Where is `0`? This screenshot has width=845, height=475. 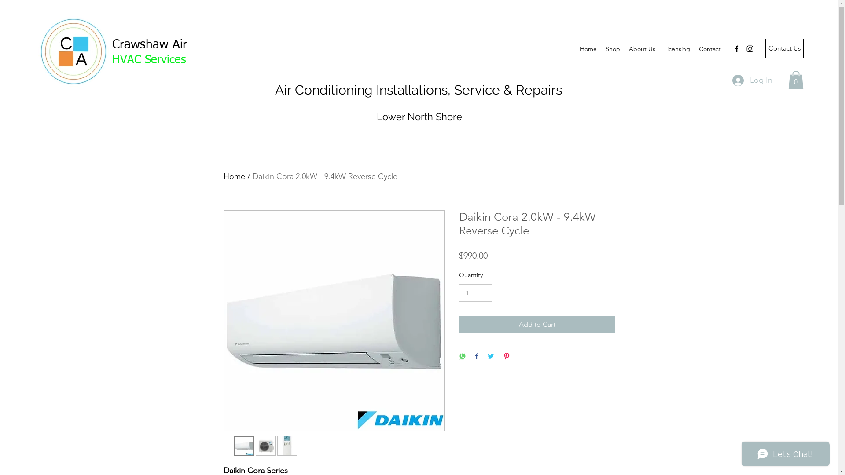 0 is located at coordinates (796, 80).